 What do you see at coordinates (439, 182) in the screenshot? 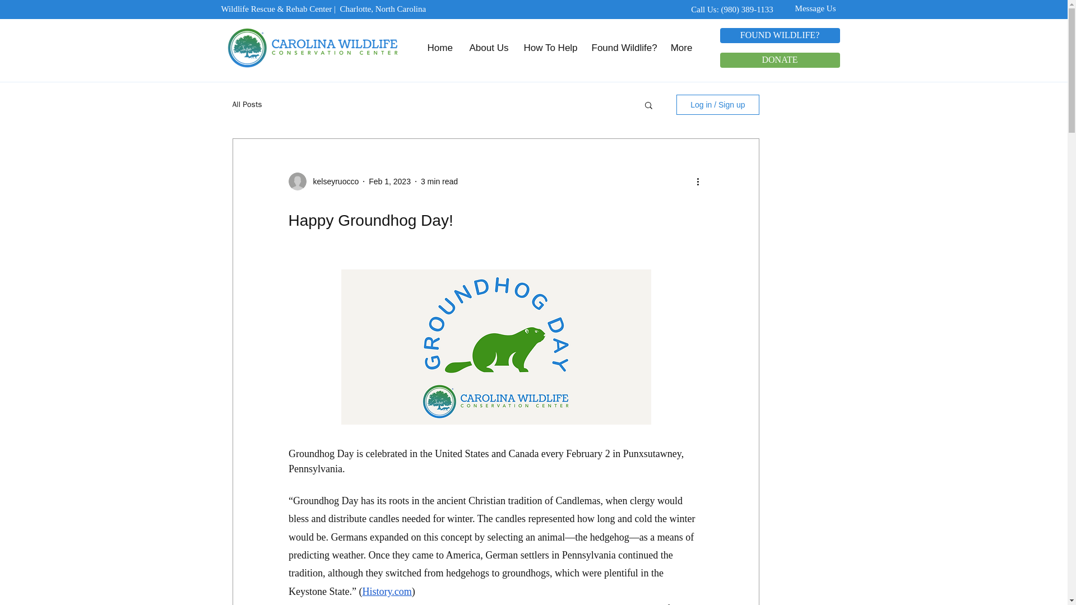
I see `3 min read` at bounding box center [439, 182].